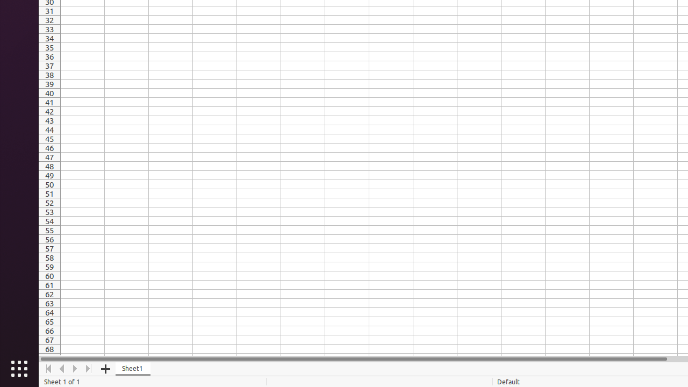 This screenshot has width=688, height=387. Describe the element at coordinates (89, 369) in the screenshot. I see `Move To End` at that location.